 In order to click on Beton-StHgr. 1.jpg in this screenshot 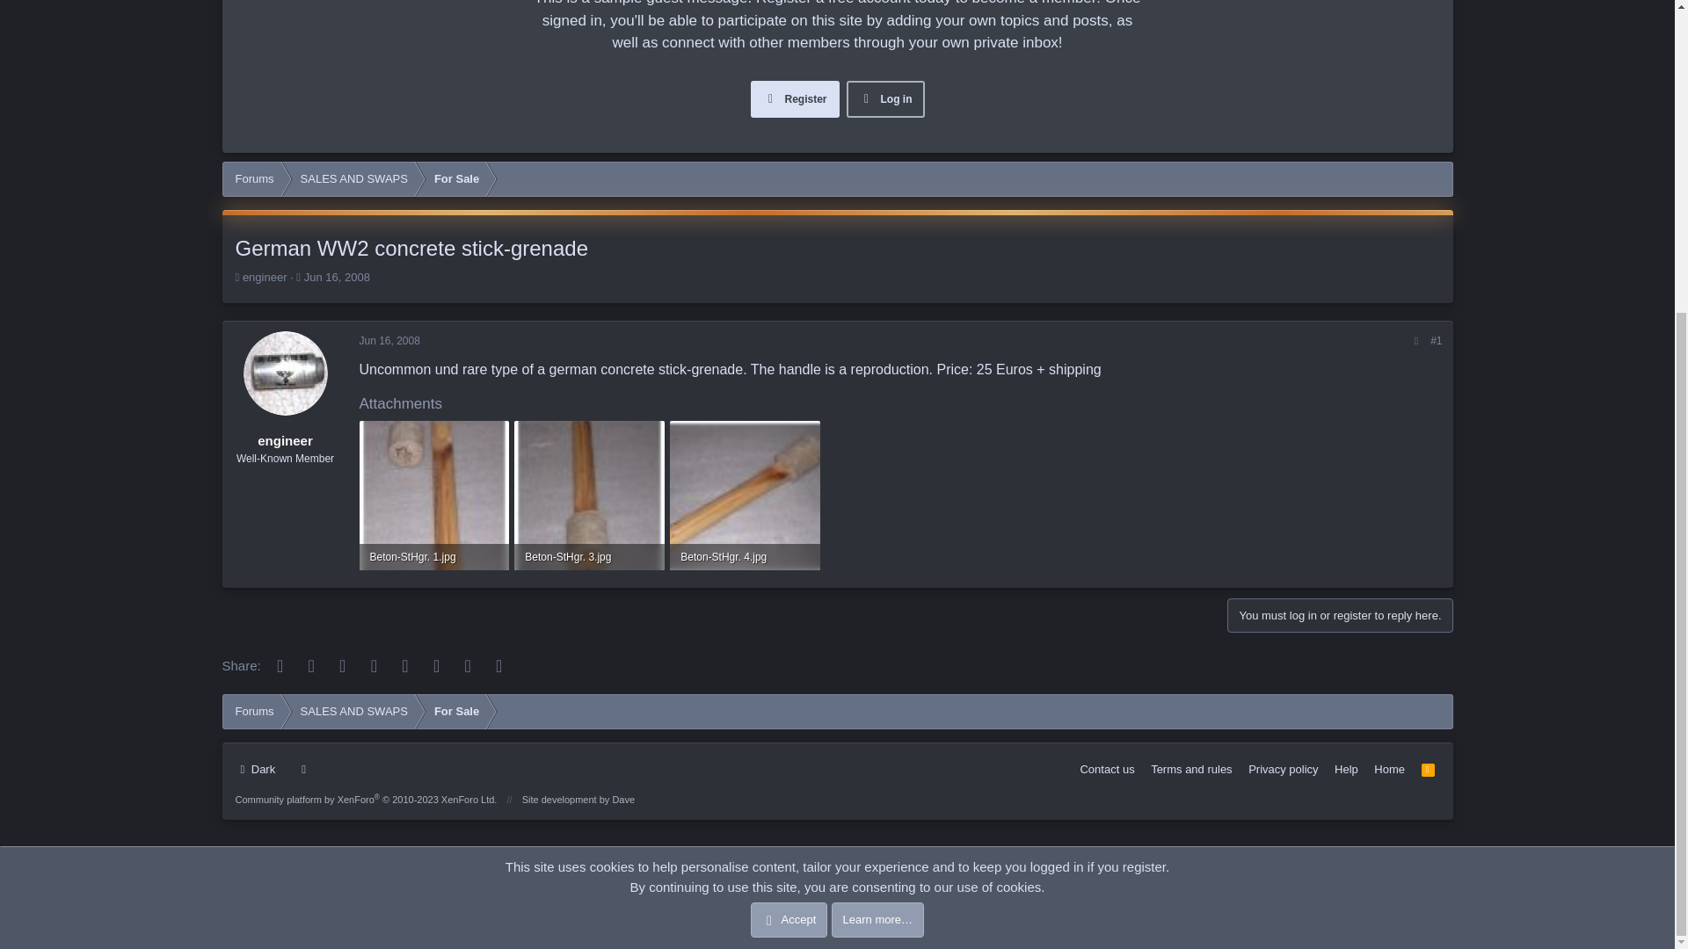, I will do `click(433, 557)`.